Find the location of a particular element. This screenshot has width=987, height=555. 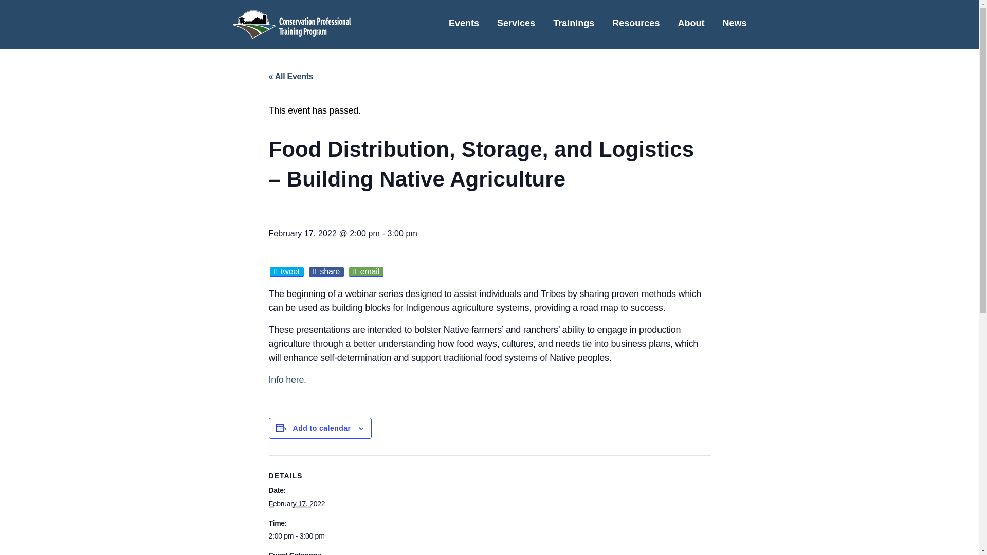

Send this article to a friend! is located at coordinates (366, 271).